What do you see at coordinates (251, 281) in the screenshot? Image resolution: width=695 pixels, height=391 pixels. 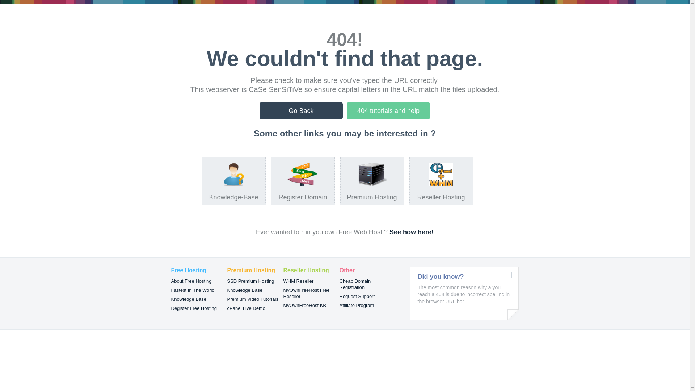 I see `SSD Premium Hosting` at bounding box center [251, 281].